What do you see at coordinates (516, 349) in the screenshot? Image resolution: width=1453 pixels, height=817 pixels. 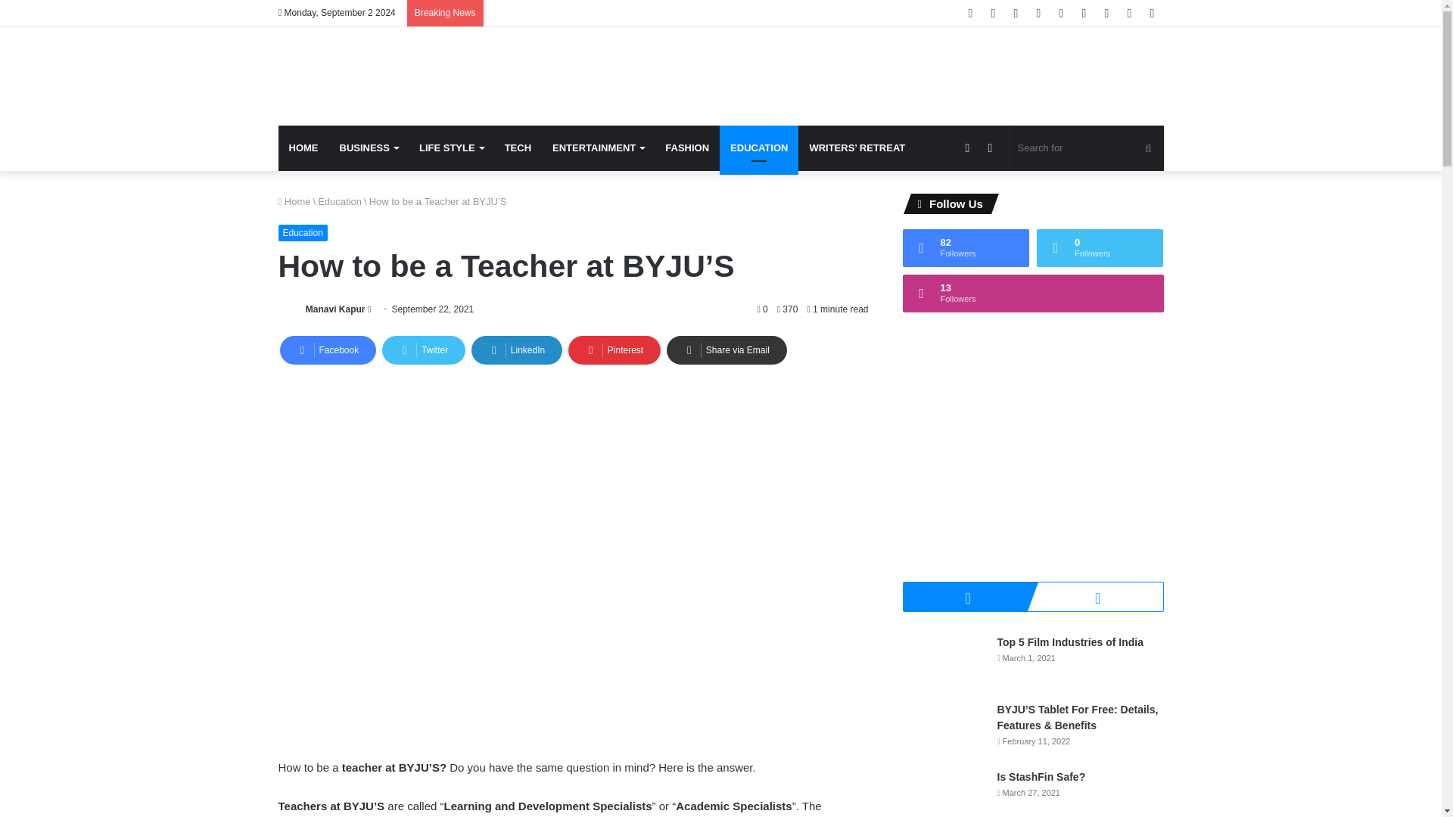 I see `LinkedIn` at bounding box center [516, 349].